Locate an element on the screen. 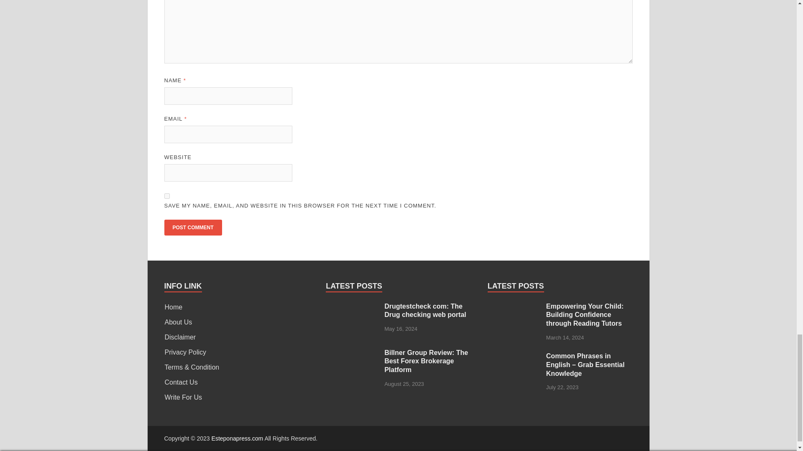 This screenshot has width=803, height=451. Billner Group Review: The Best Forex Brokerage Platform is located at coordinates (352, 353).